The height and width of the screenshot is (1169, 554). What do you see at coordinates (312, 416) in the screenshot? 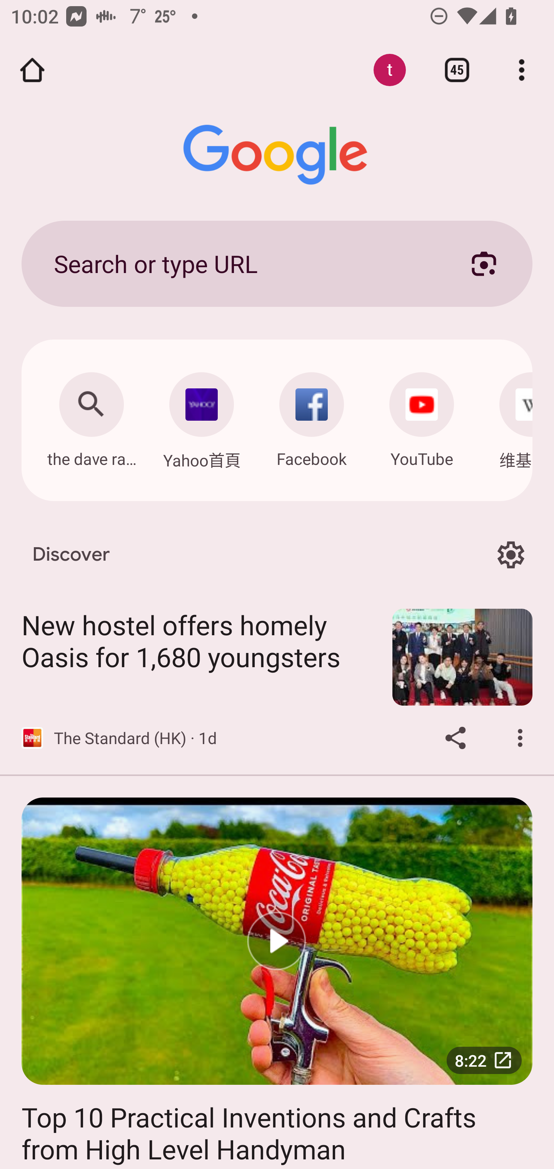
I see `Navigate: Facebook: m.facebook.com Facebook` at bounding box center [312, 416].